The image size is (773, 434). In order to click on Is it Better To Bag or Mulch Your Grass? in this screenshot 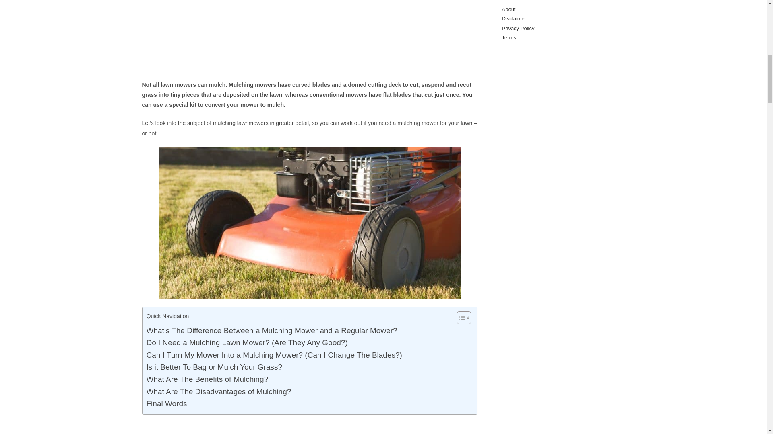, I will do `click(215, 367)`.